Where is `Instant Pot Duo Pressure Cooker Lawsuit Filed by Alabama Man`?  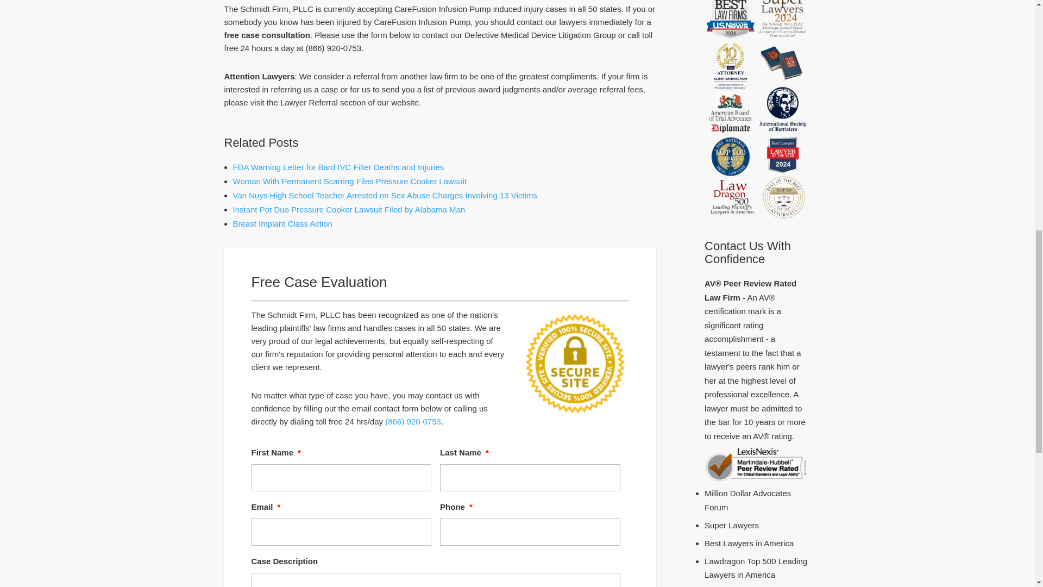
Instant Pot Duo Pressure Cooker Lawsuit Filed by Alabama Man is located at coordinates (349, 209).